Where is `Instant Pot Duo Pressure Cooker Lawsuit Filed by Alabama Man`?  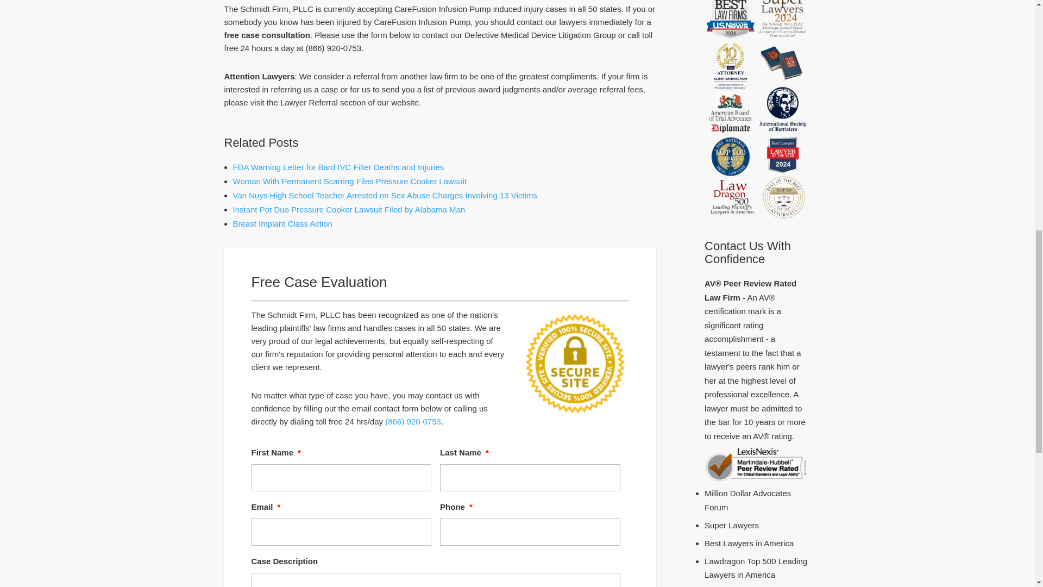
Instant Pot Duo Pressure Cooker Lawsuit Filed by Alabama Man is located at coordinates (349, 209).